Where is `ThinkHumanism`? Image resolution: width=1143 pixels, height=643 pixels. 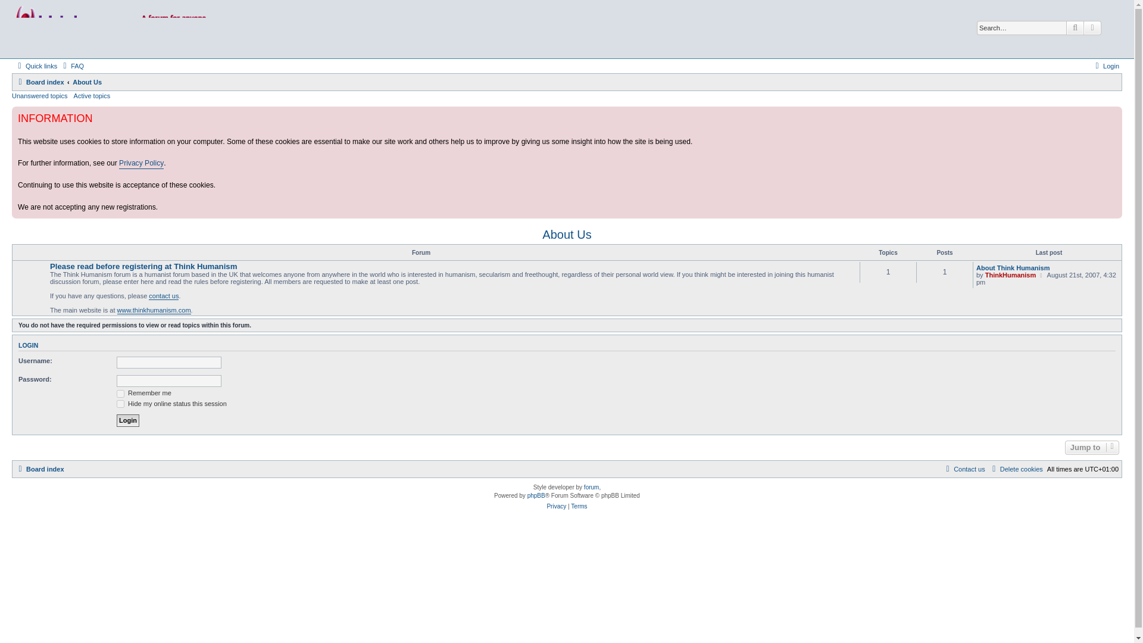 ThinkHumanism is located at coordinates (1011, 274).